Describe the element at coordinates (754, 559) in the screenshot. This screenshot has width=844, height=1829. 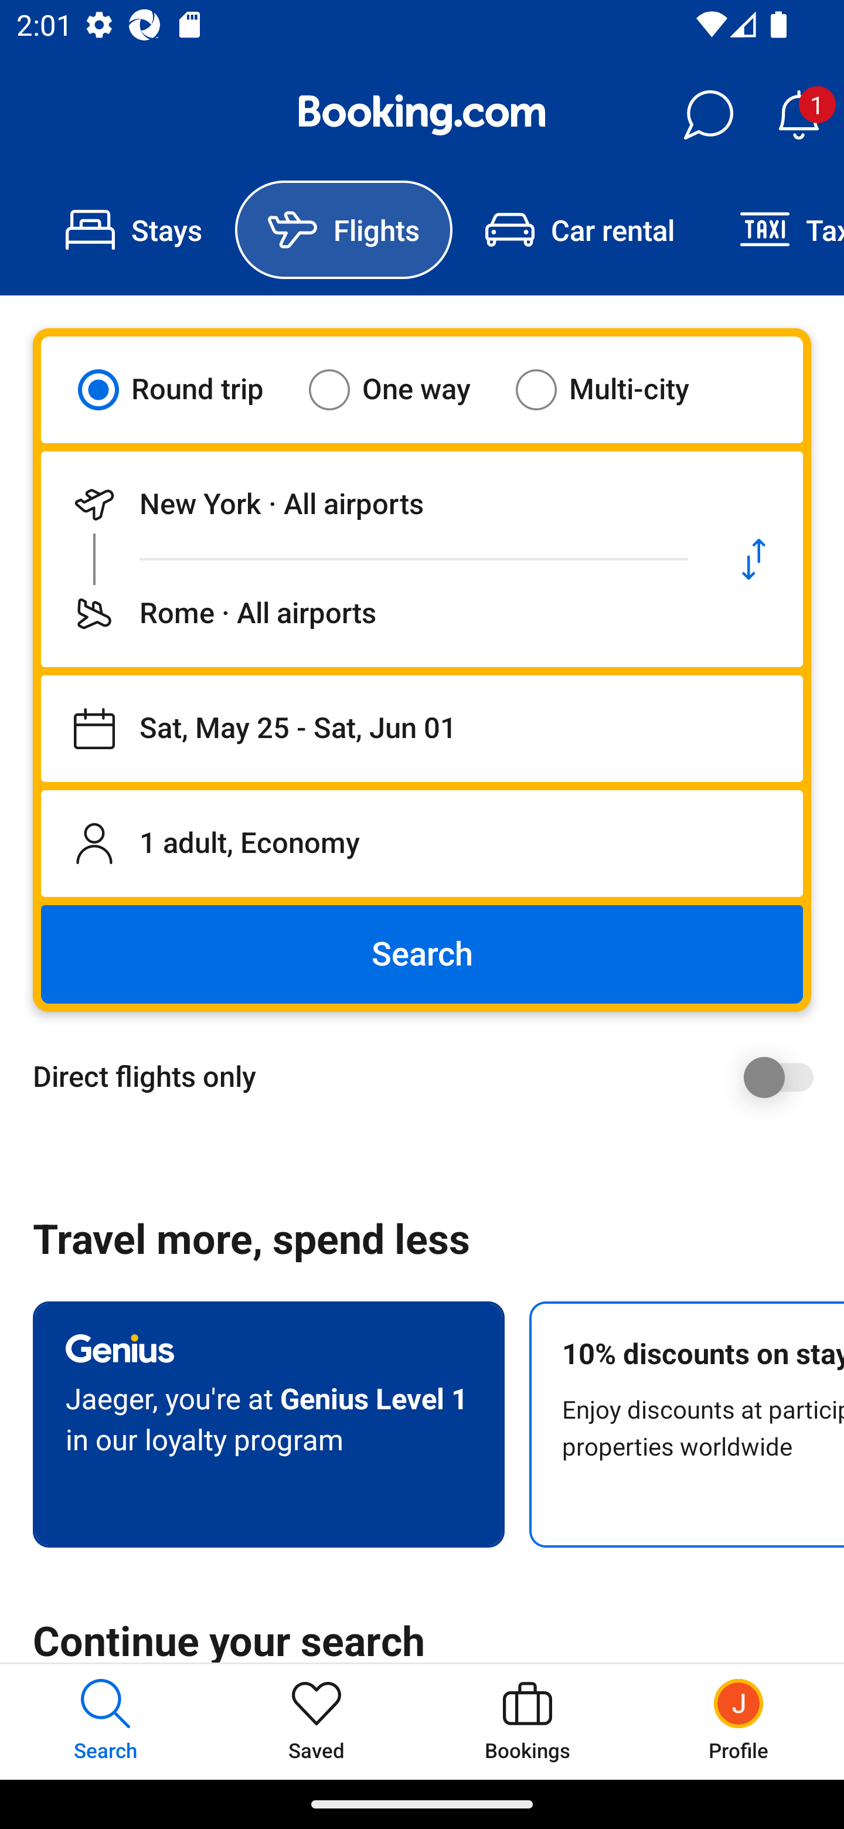
I see `Swap departure location and destination` at that location.